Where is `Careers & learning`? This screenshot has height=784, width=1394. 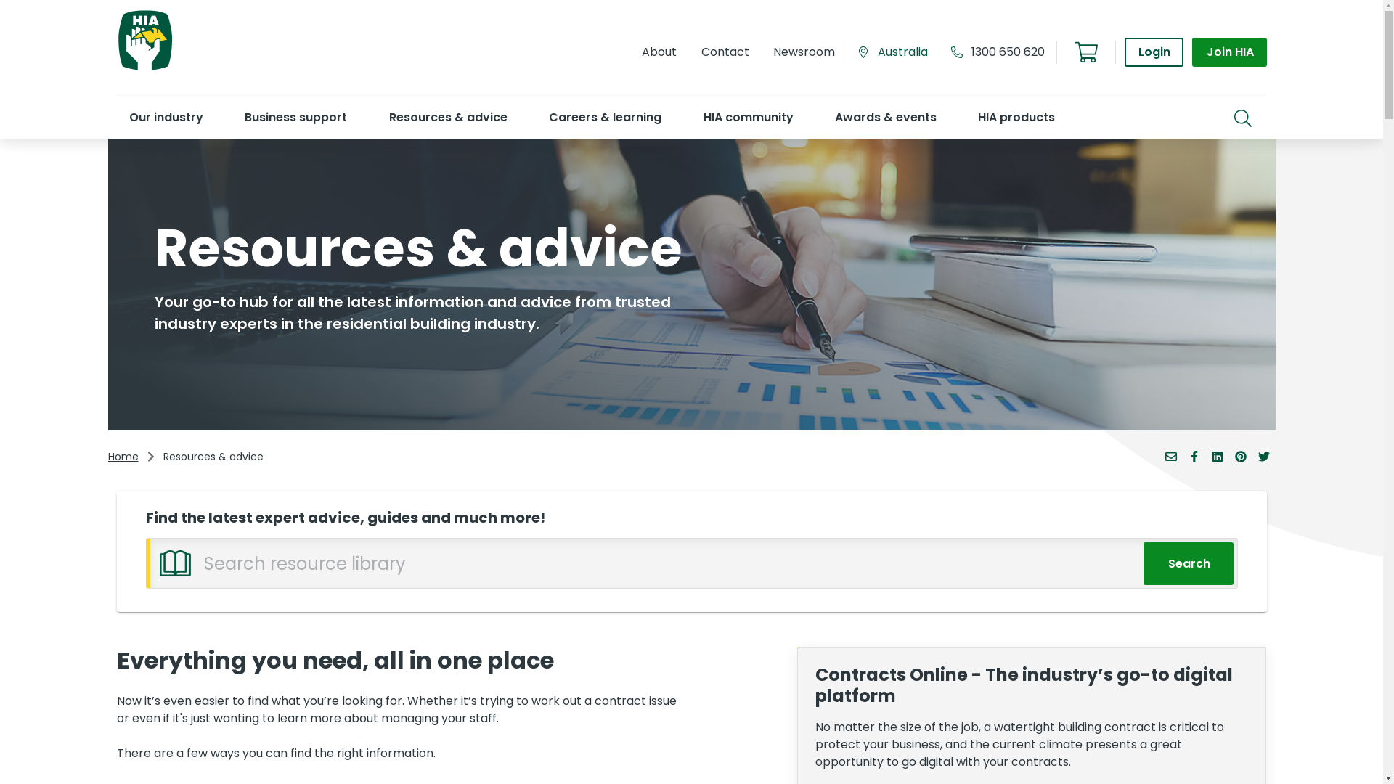 Careers & learning is located at coordinates (605, 117).